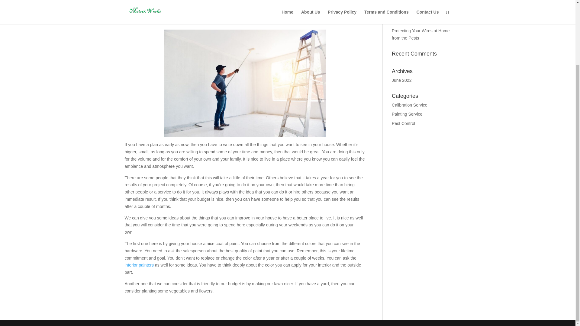 The width and height of the screenshot is (580, 326). I want to click on interior painters, so click(139, 265).